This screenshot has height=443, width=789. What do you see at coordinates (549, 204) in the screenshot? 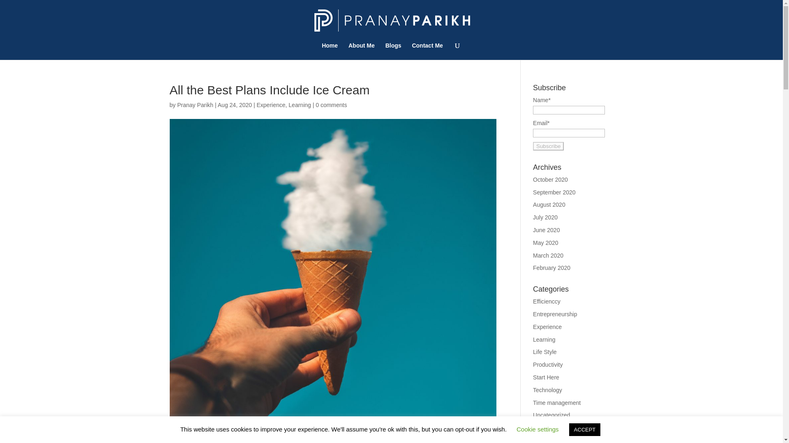
I see `August 2020` at bounding box center [549, 204].